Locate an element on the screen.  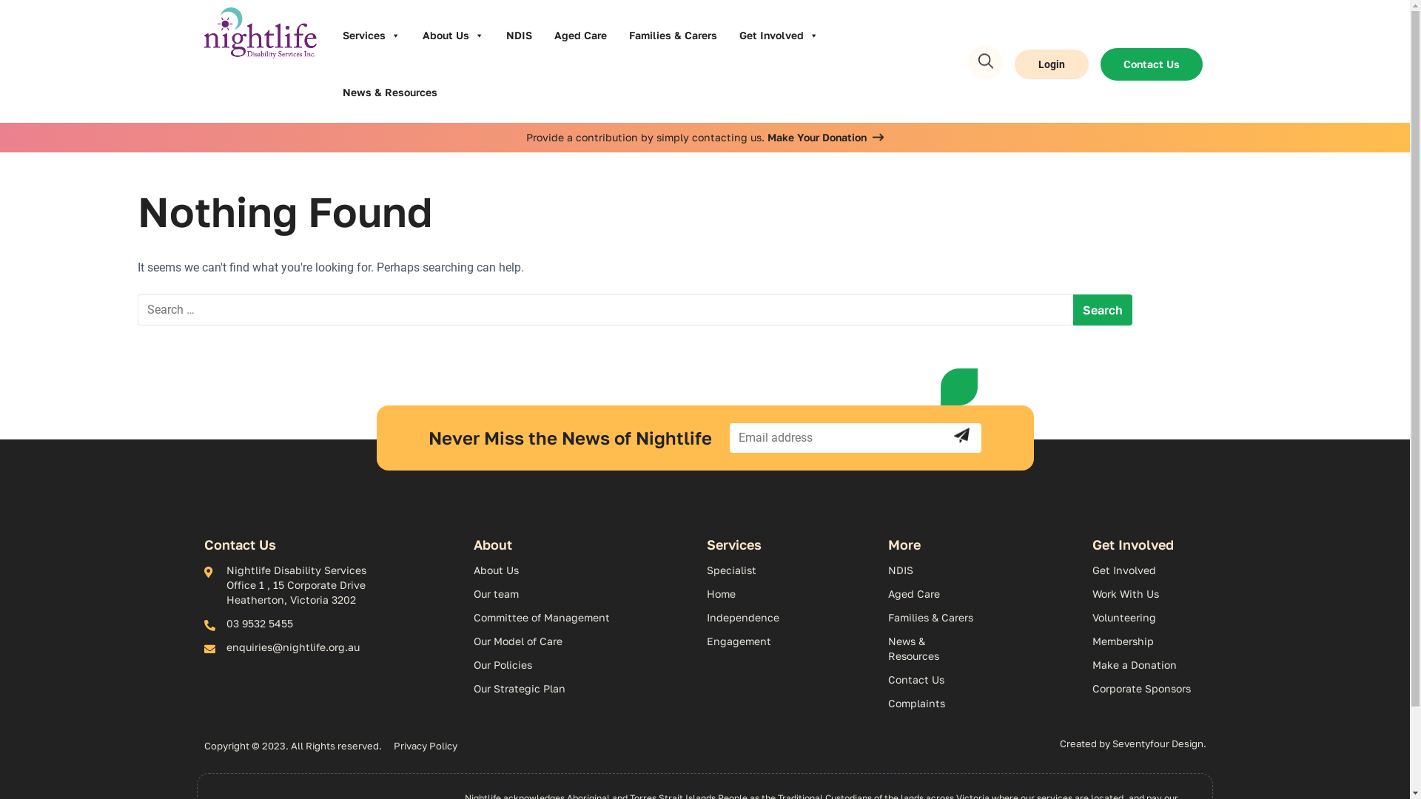
About Us is located at coordinates (453, 36).